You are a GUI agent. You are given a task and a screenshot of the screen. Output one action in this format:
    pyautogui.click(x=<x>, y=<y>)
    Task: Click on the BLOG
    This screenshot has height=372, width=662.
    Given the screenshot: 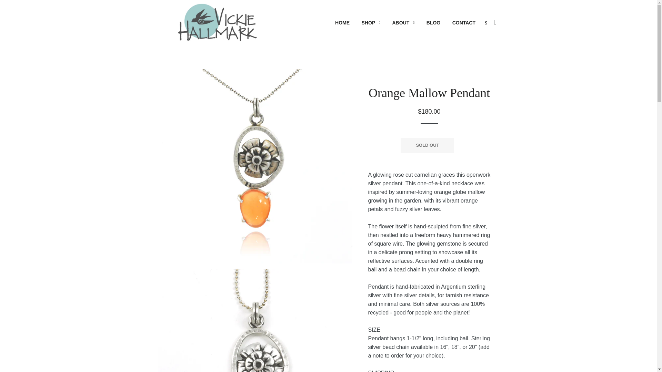 What is the action you would take?
    pyautogui.click(x=433, y=23)
    